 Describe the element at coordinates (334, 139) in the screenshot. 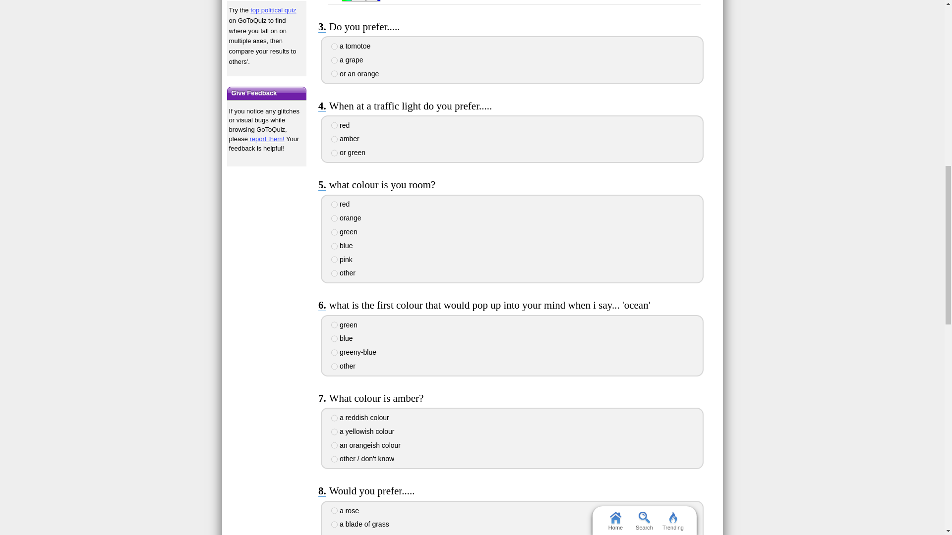

I see `2` at that location.